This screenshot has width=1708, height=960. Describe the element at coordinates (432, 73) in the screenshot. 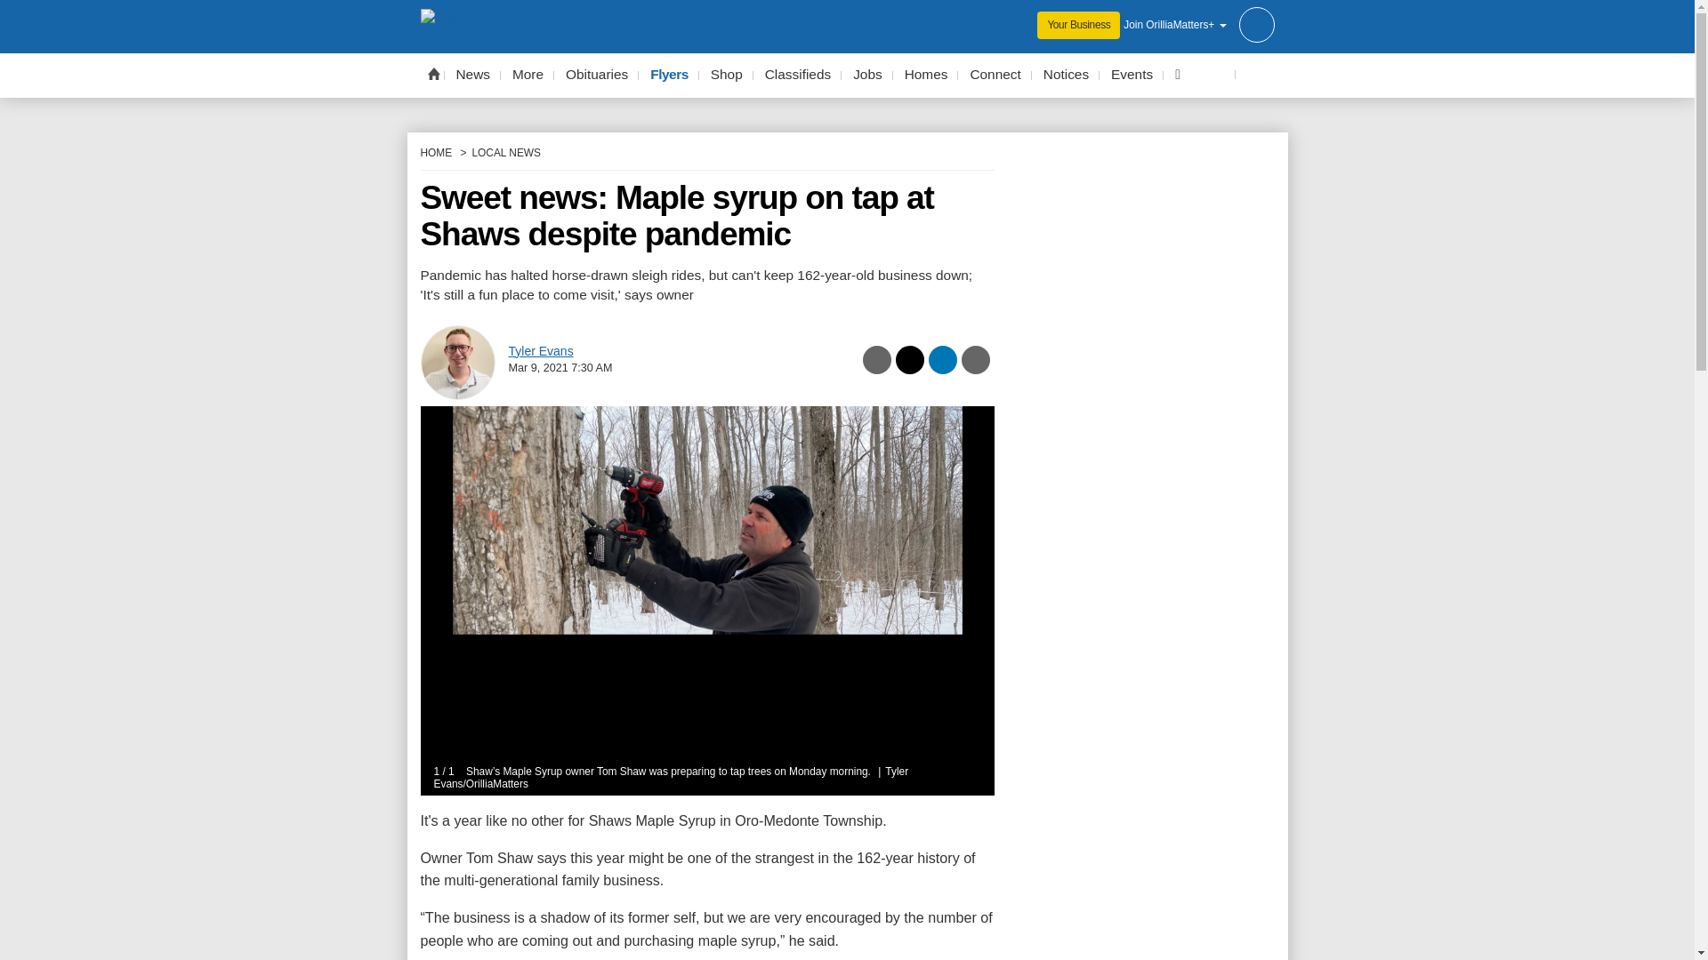

I see `Home` at that location.